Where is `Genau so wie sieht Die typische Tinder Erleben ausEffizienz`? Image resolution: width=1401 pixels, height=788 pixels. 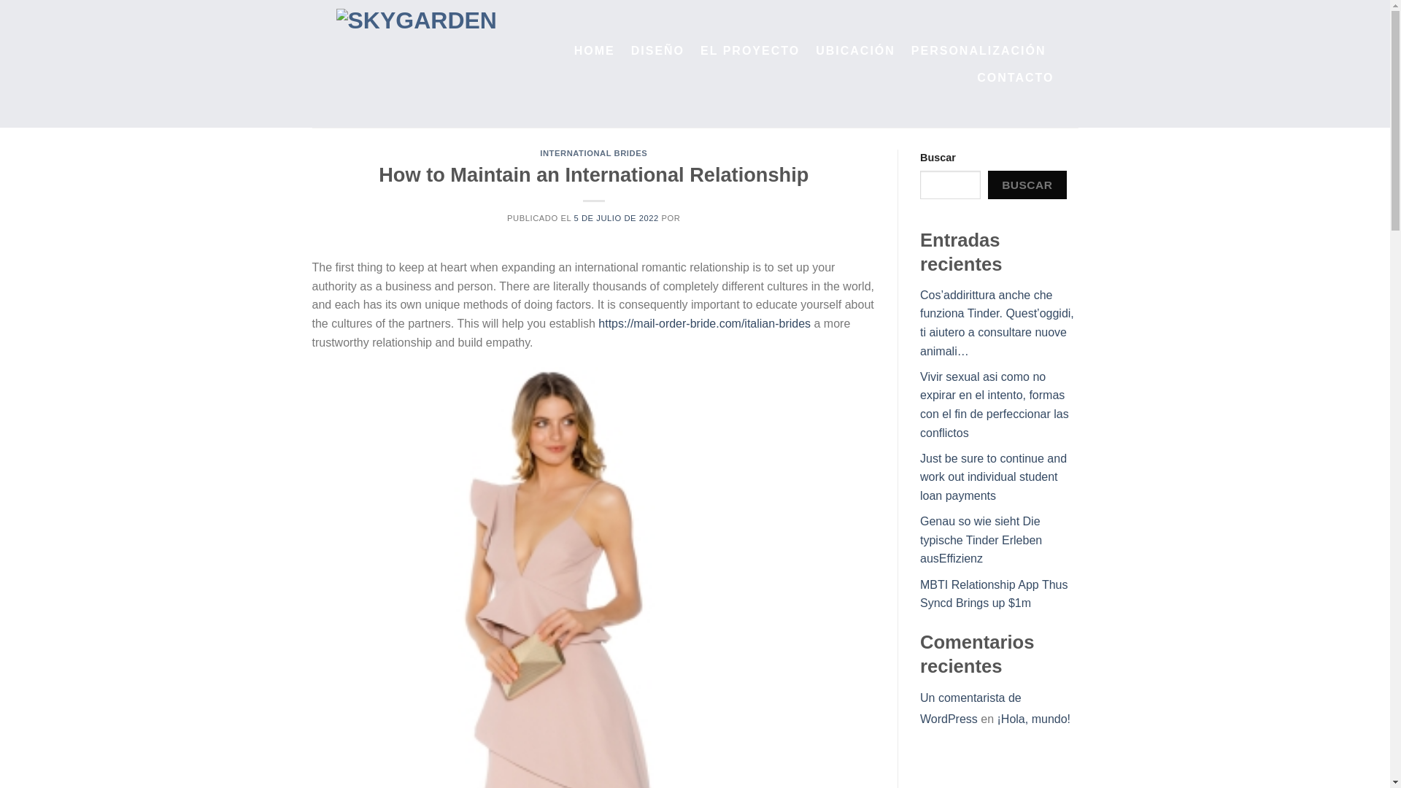
Genau so wie sieht Die typische Tinder Erleben ausEffizienz is located at coordinates (981, 540).